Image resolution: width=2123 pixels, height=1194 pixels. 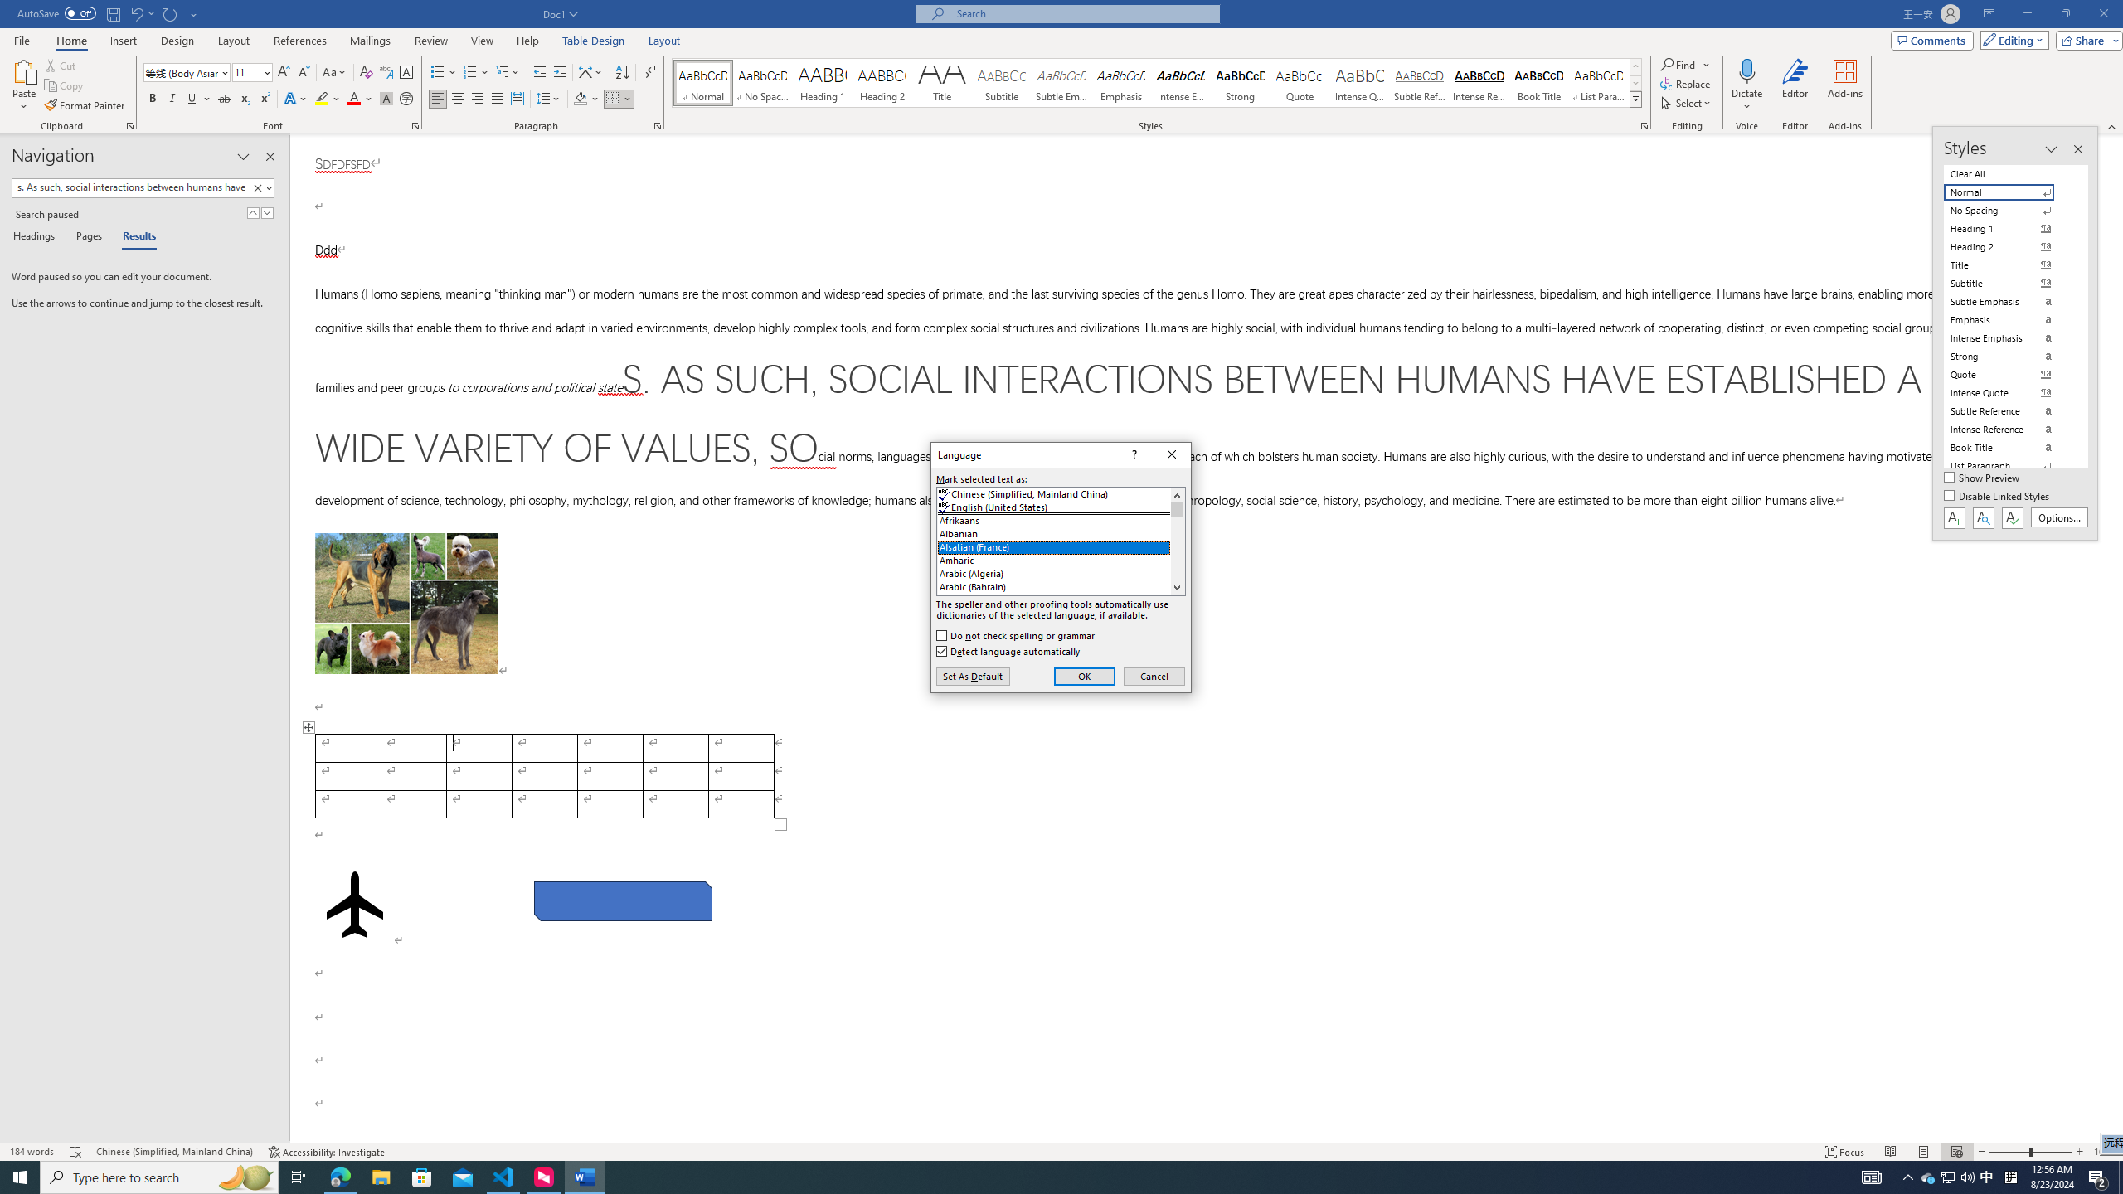 I want to click on System, so click(x=10, y=8).